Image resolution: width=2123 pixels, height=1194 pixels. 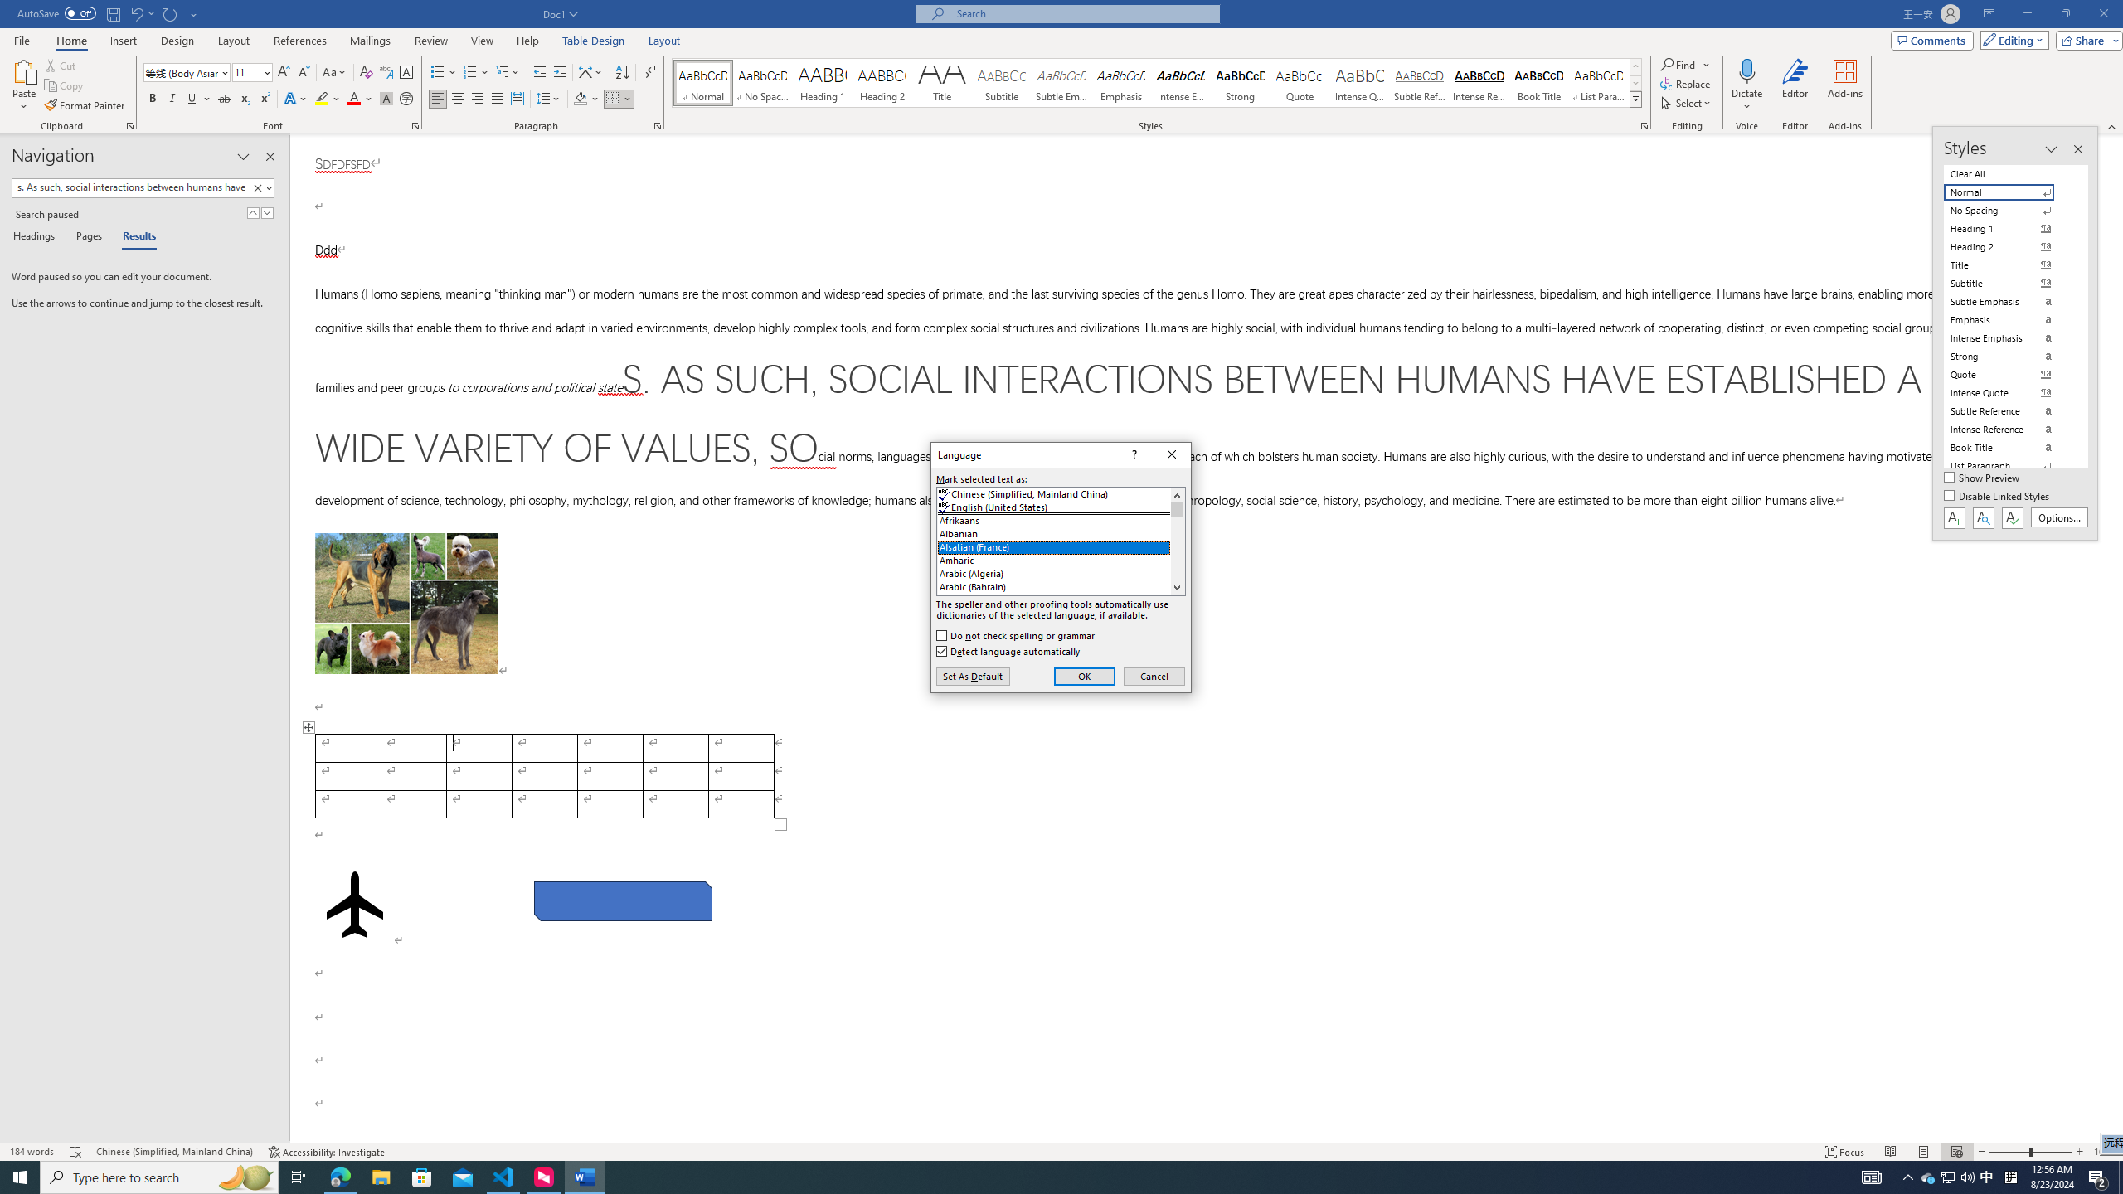 I want to click on System, so click(x=10, y=8).